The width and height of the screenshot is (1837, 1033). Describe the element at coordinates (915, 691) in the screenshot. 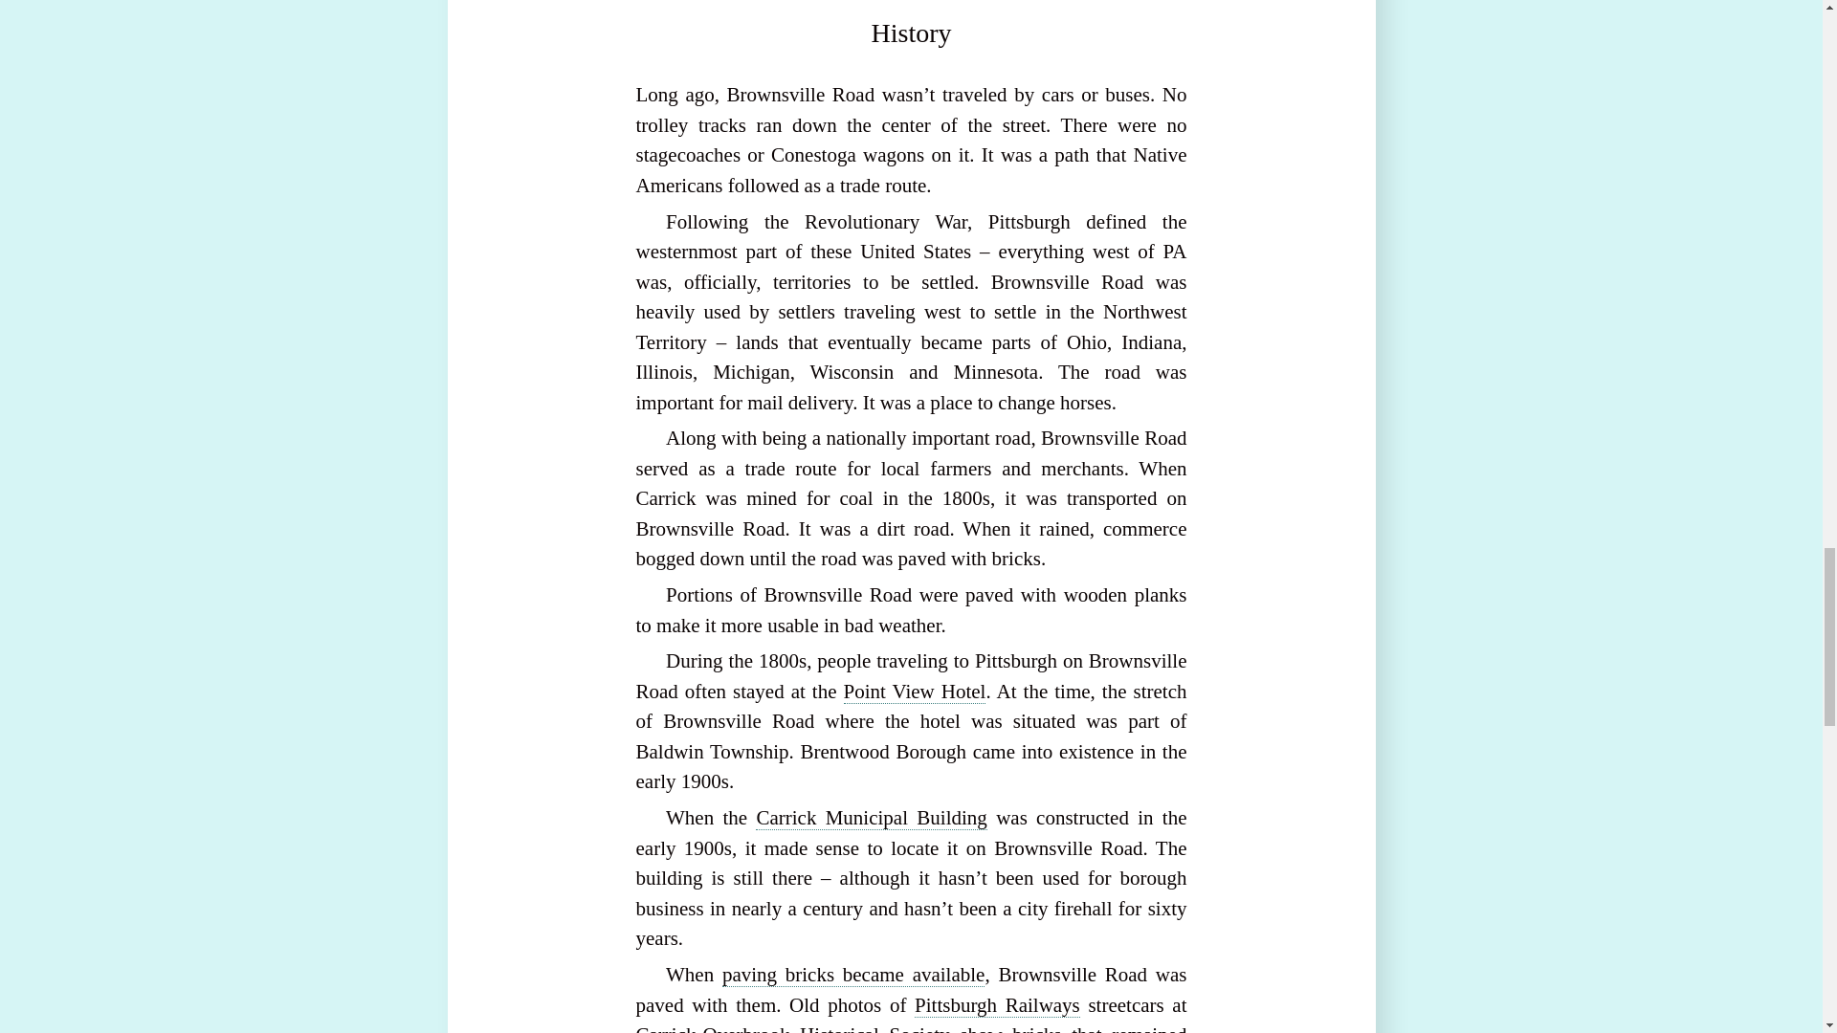

I see `Point View Hotel` at that location.